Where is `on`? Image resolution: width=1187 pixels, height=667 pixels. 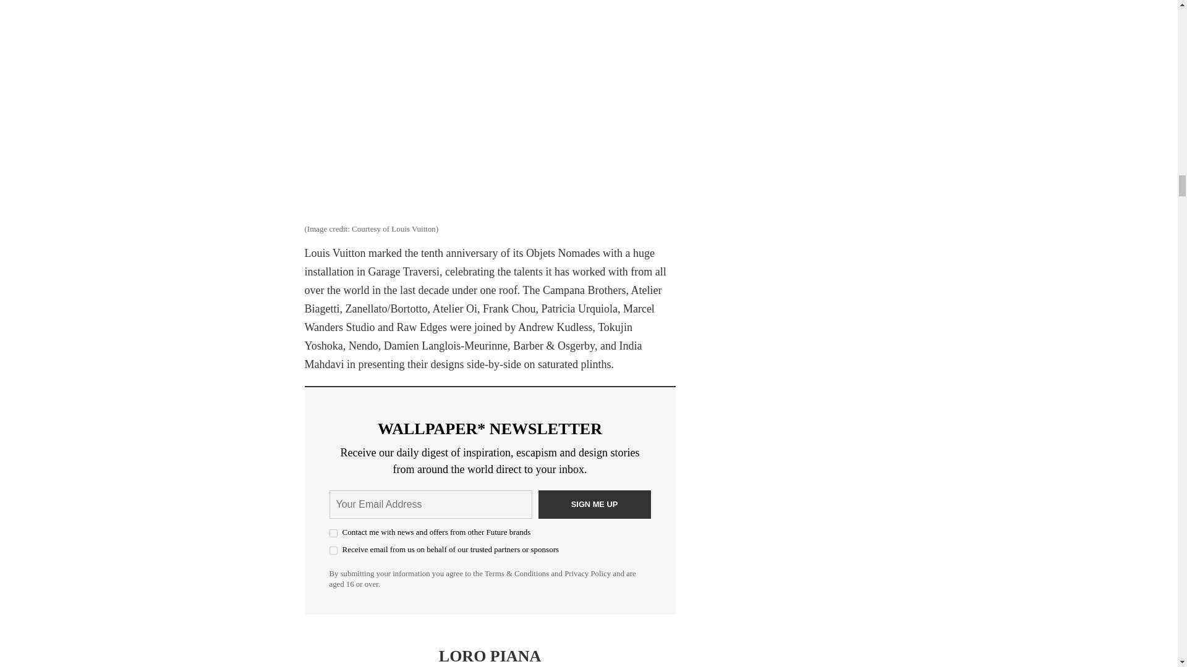 on is located at coordinates (333, 534).